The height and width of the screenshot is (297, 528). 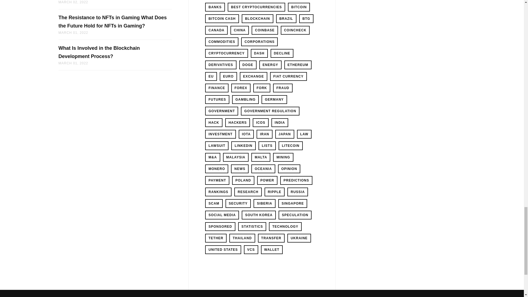 What do you see at coordinates (222, 19) in the screenshot?
I see `BITCOIN CASH` at bounding box center [222, 19].